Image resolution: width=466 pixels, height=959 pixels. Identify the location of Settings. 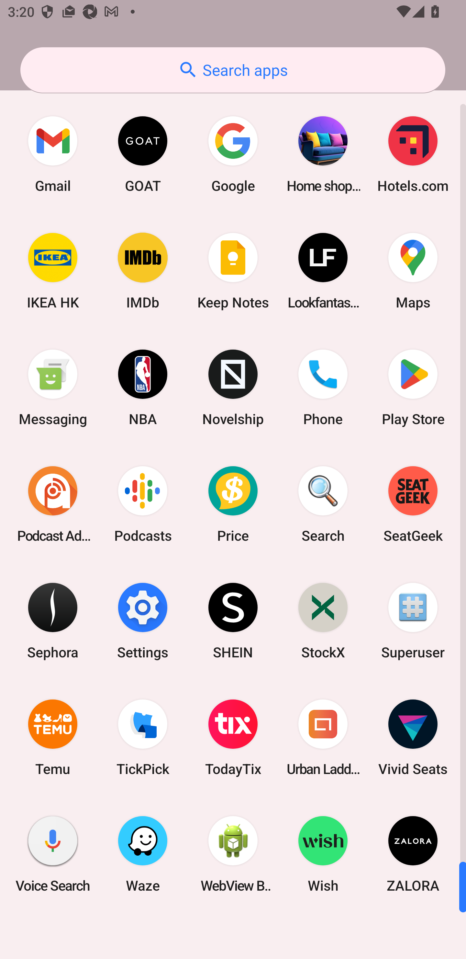
(143, 620).